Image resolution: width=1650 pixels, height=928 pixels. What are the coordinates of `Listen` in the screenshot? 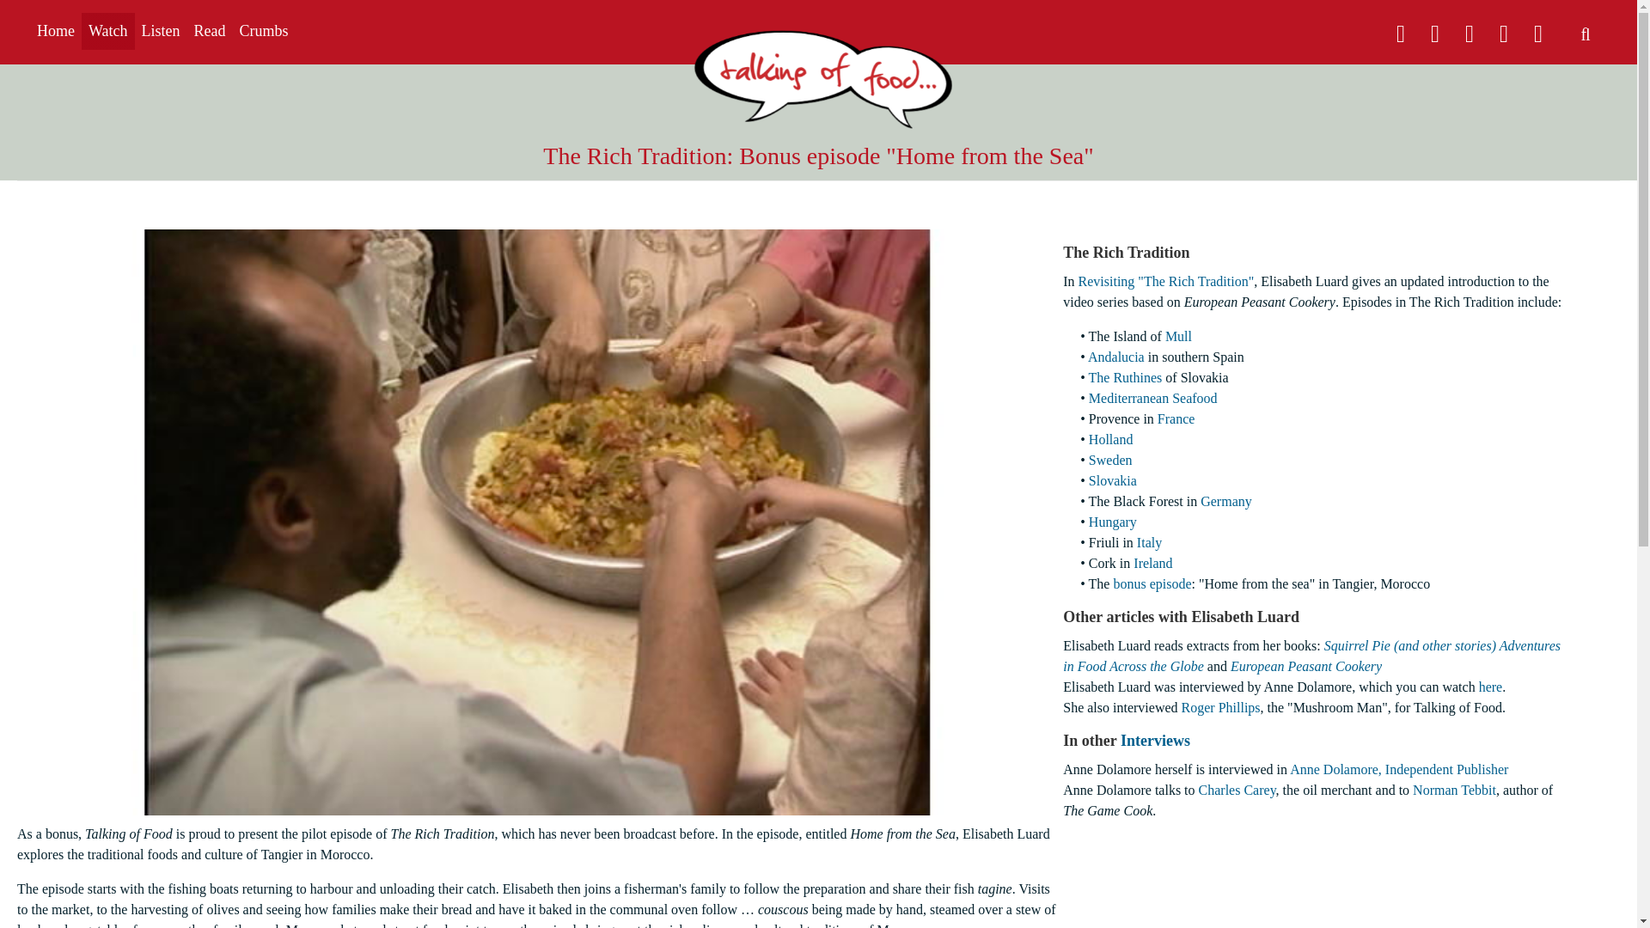 It's located at (162, 31).